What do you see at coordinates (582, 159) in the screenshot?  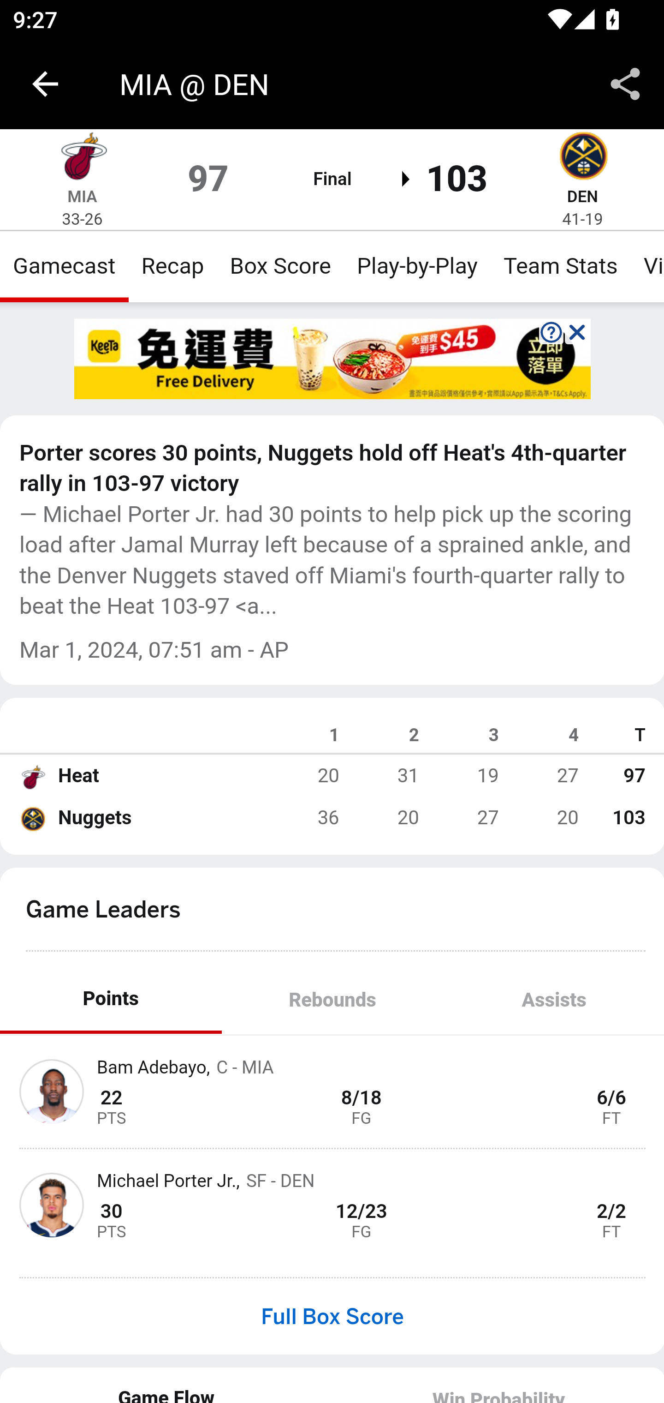 I see `Denver Nuggets` at bounding box center [582, 159].